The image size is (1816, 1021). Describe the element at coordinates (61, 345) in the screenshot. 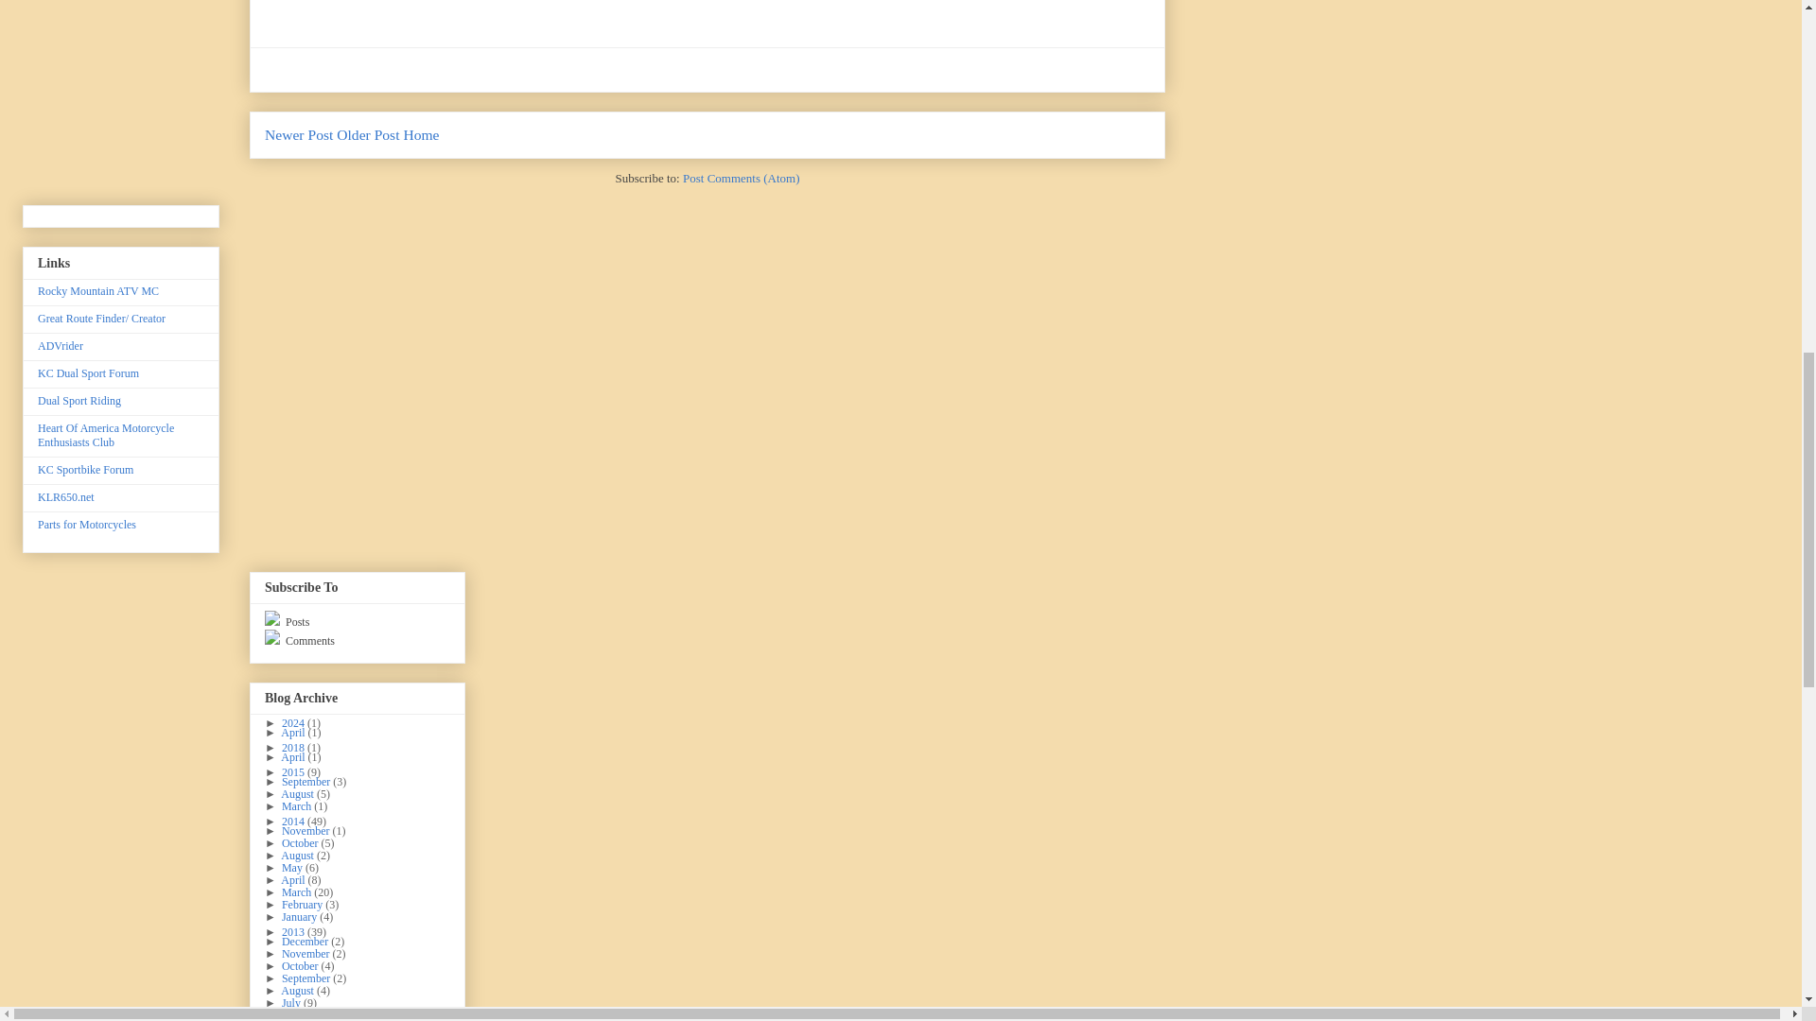

I see `ADVrider` at that location.